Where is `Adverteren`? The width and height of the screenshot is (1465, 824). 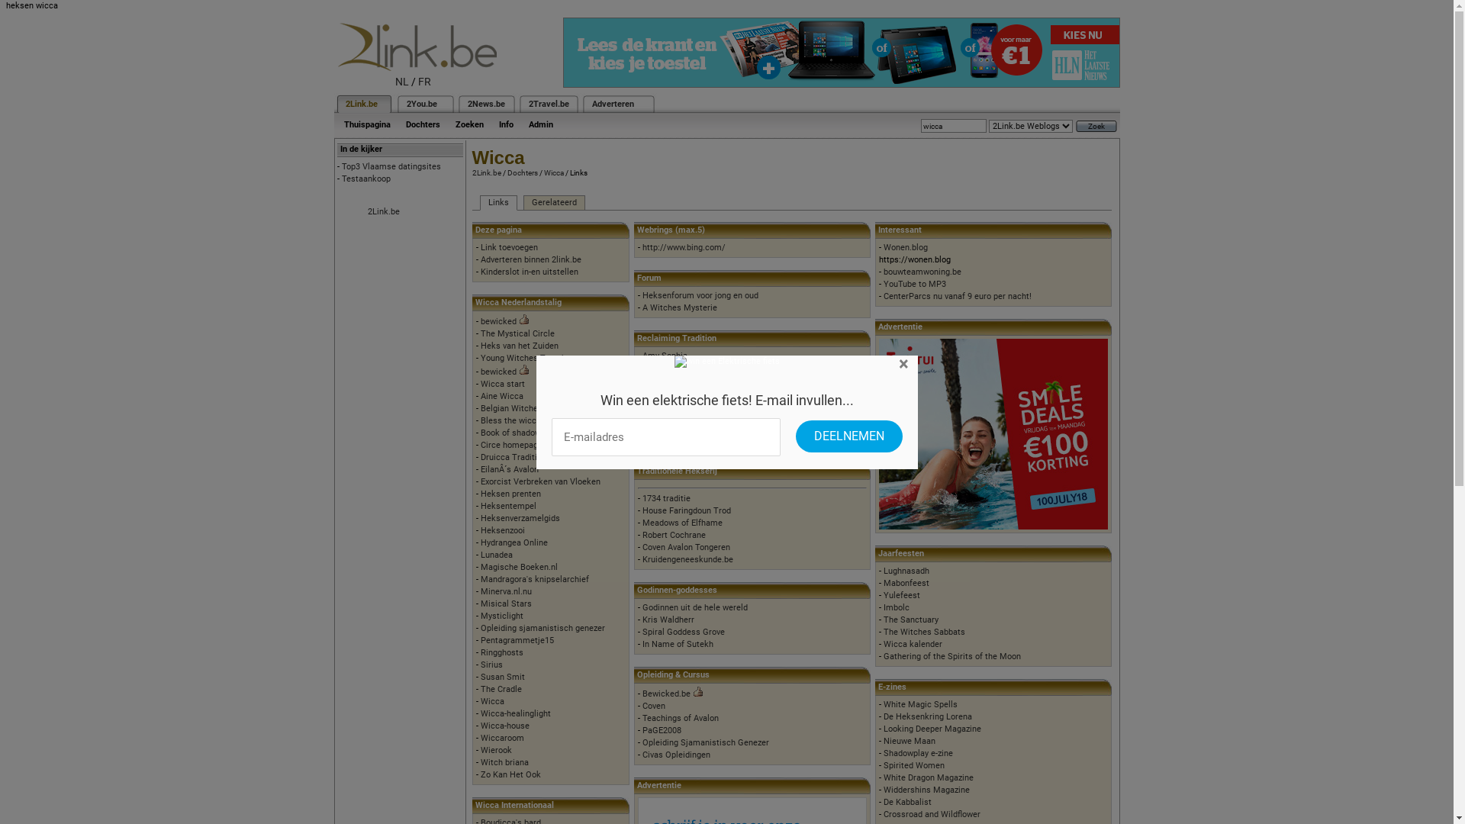 Adverteren is located at coordinates (613, 104).